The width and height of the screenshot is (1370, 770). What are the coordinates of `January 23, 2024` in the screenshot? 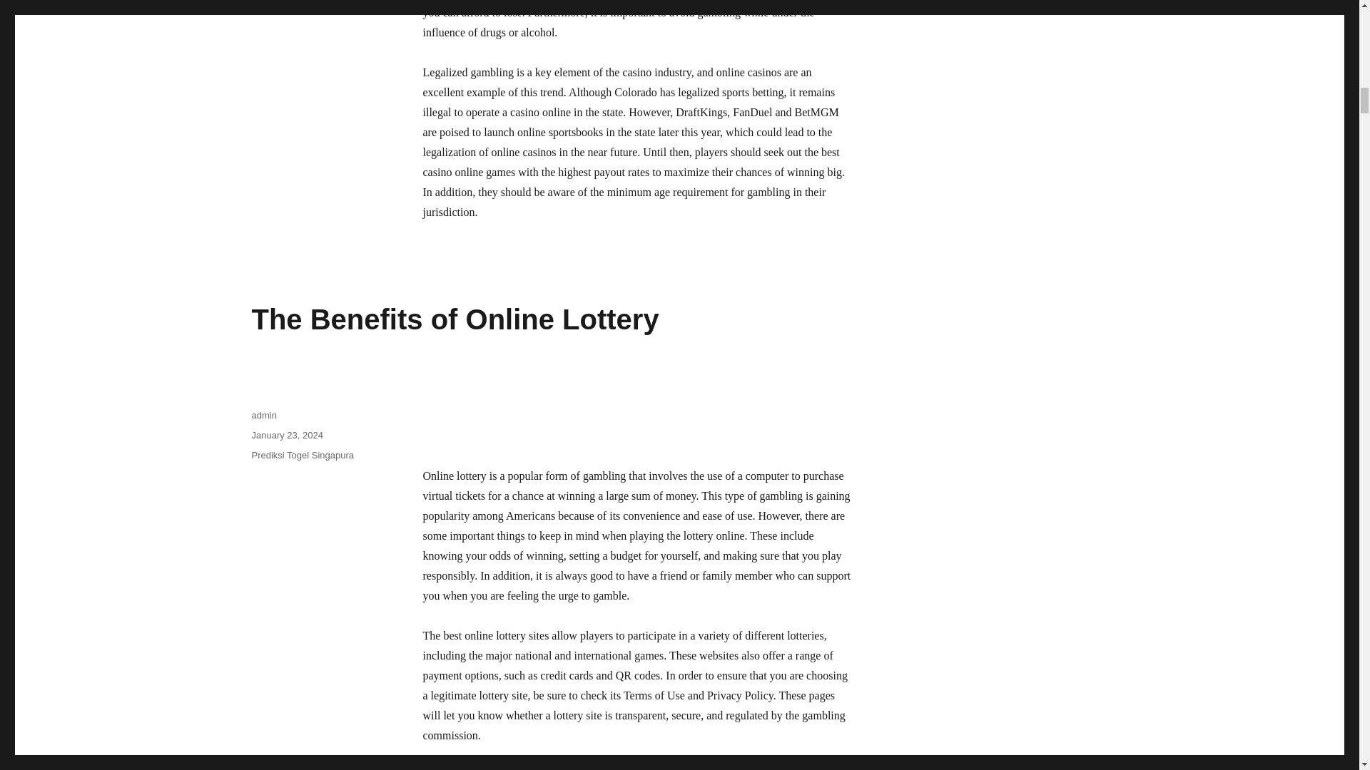 It's located at (286, 435).